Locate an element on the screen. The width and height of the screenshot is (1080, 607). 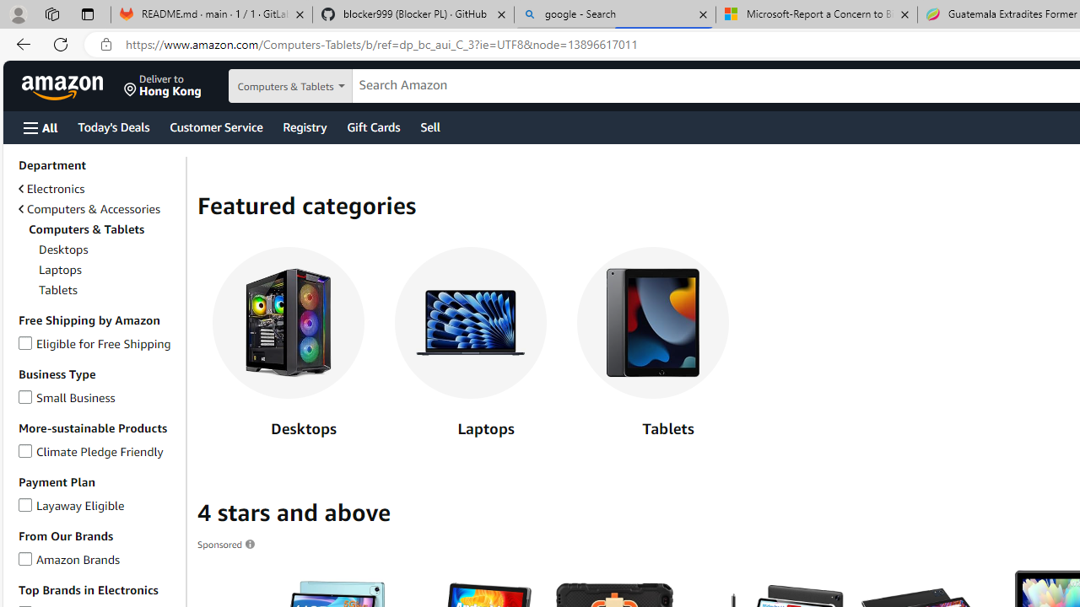
Computers & Accessories is located at coordinates (99, 209).